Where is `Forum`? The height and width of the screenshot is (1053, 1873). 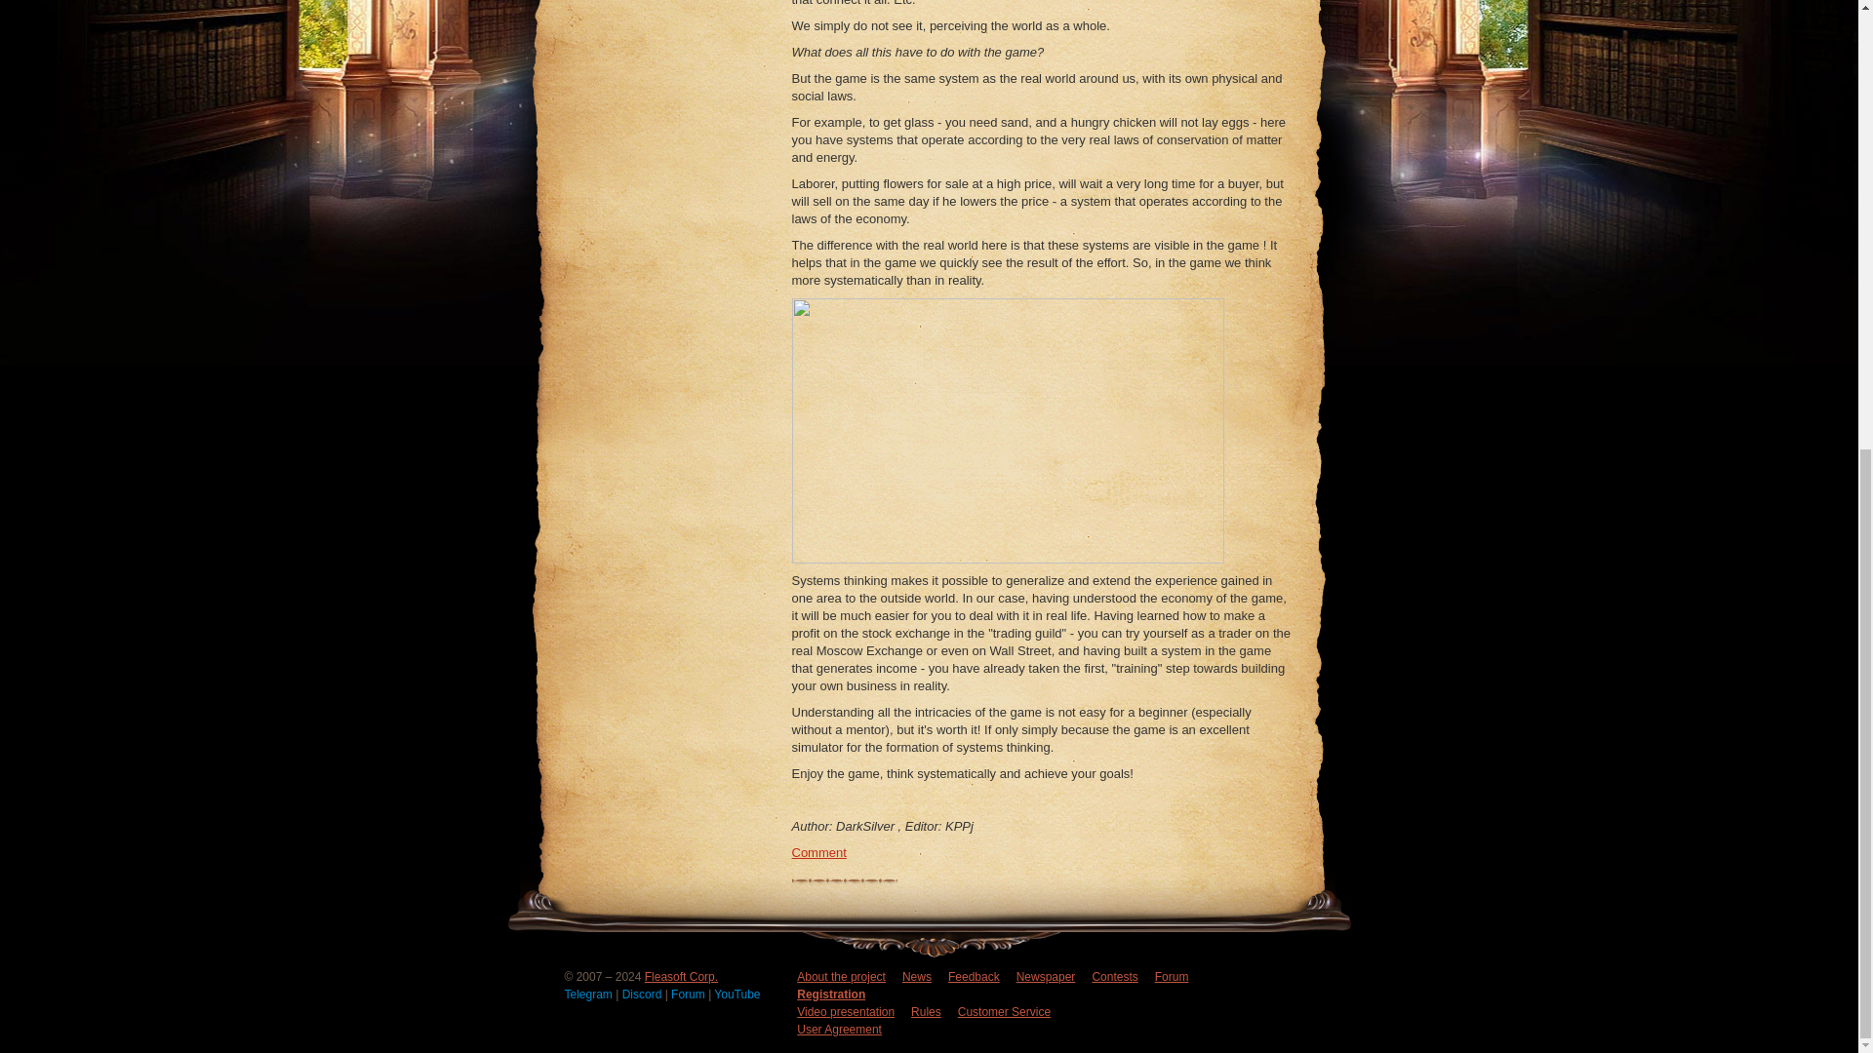 Forum is located at coordinates (689, 994).